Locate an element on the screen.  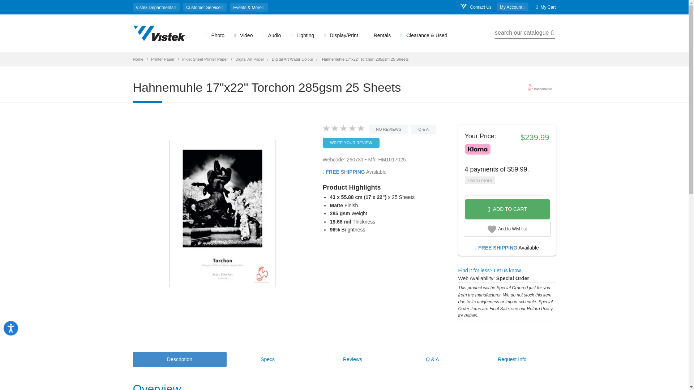
Vistek Departments is located at coordinates (156, 7).